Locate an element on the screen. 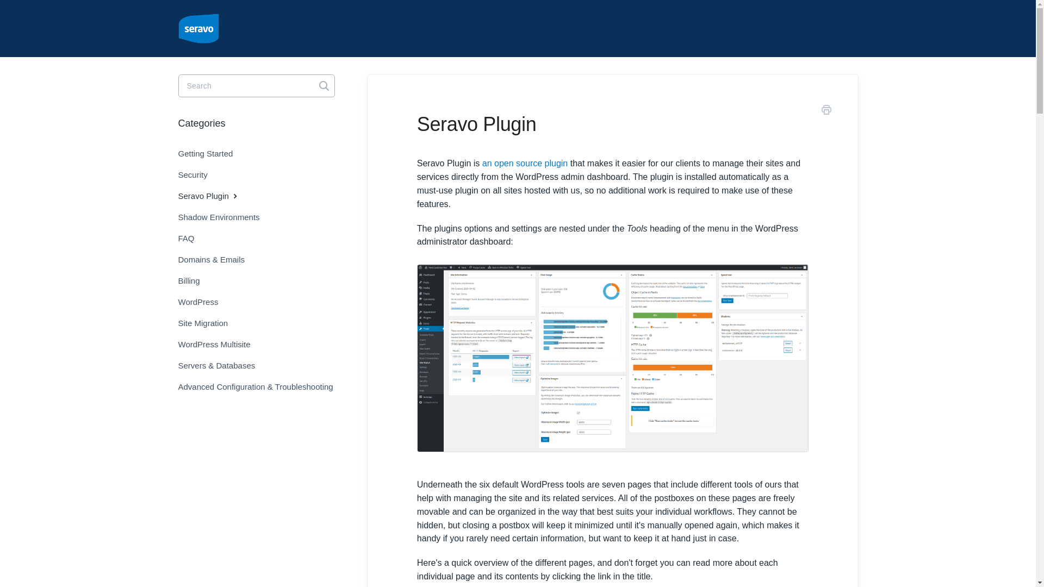  Seravo Plugin is located at coordinates (214, 196).